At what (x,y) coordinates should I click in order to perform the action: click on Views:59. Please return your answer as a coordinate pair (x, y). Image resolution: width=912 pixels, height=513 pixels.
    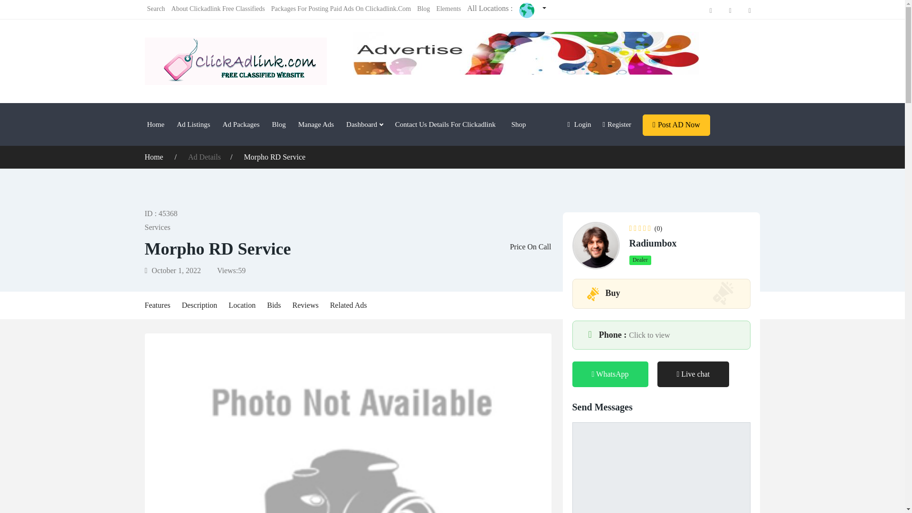
    Looking at the image, I should click on (231, 270).